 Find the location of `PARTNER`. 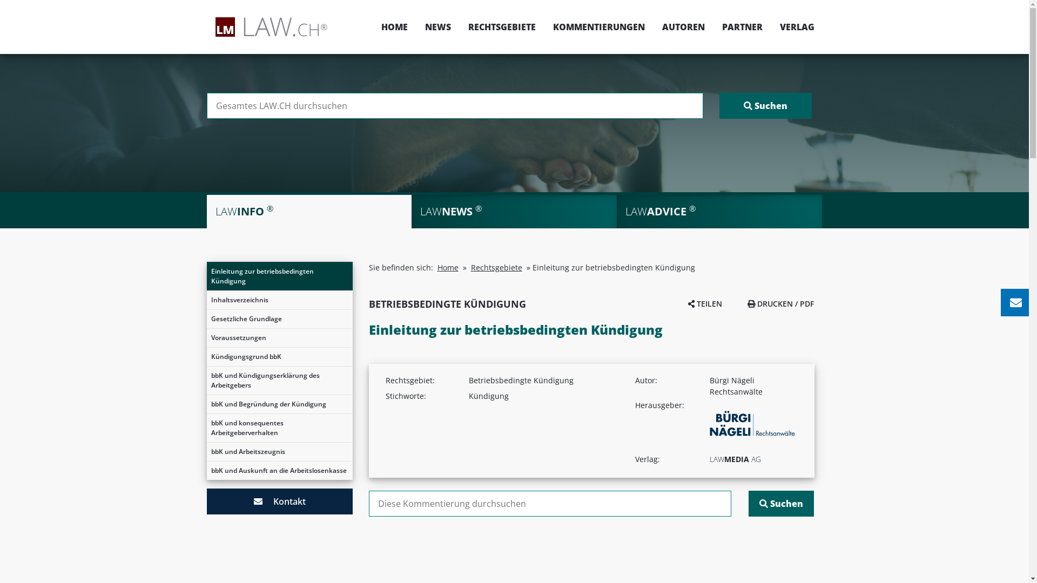

PARTNER is located at coordinates (742, 27).